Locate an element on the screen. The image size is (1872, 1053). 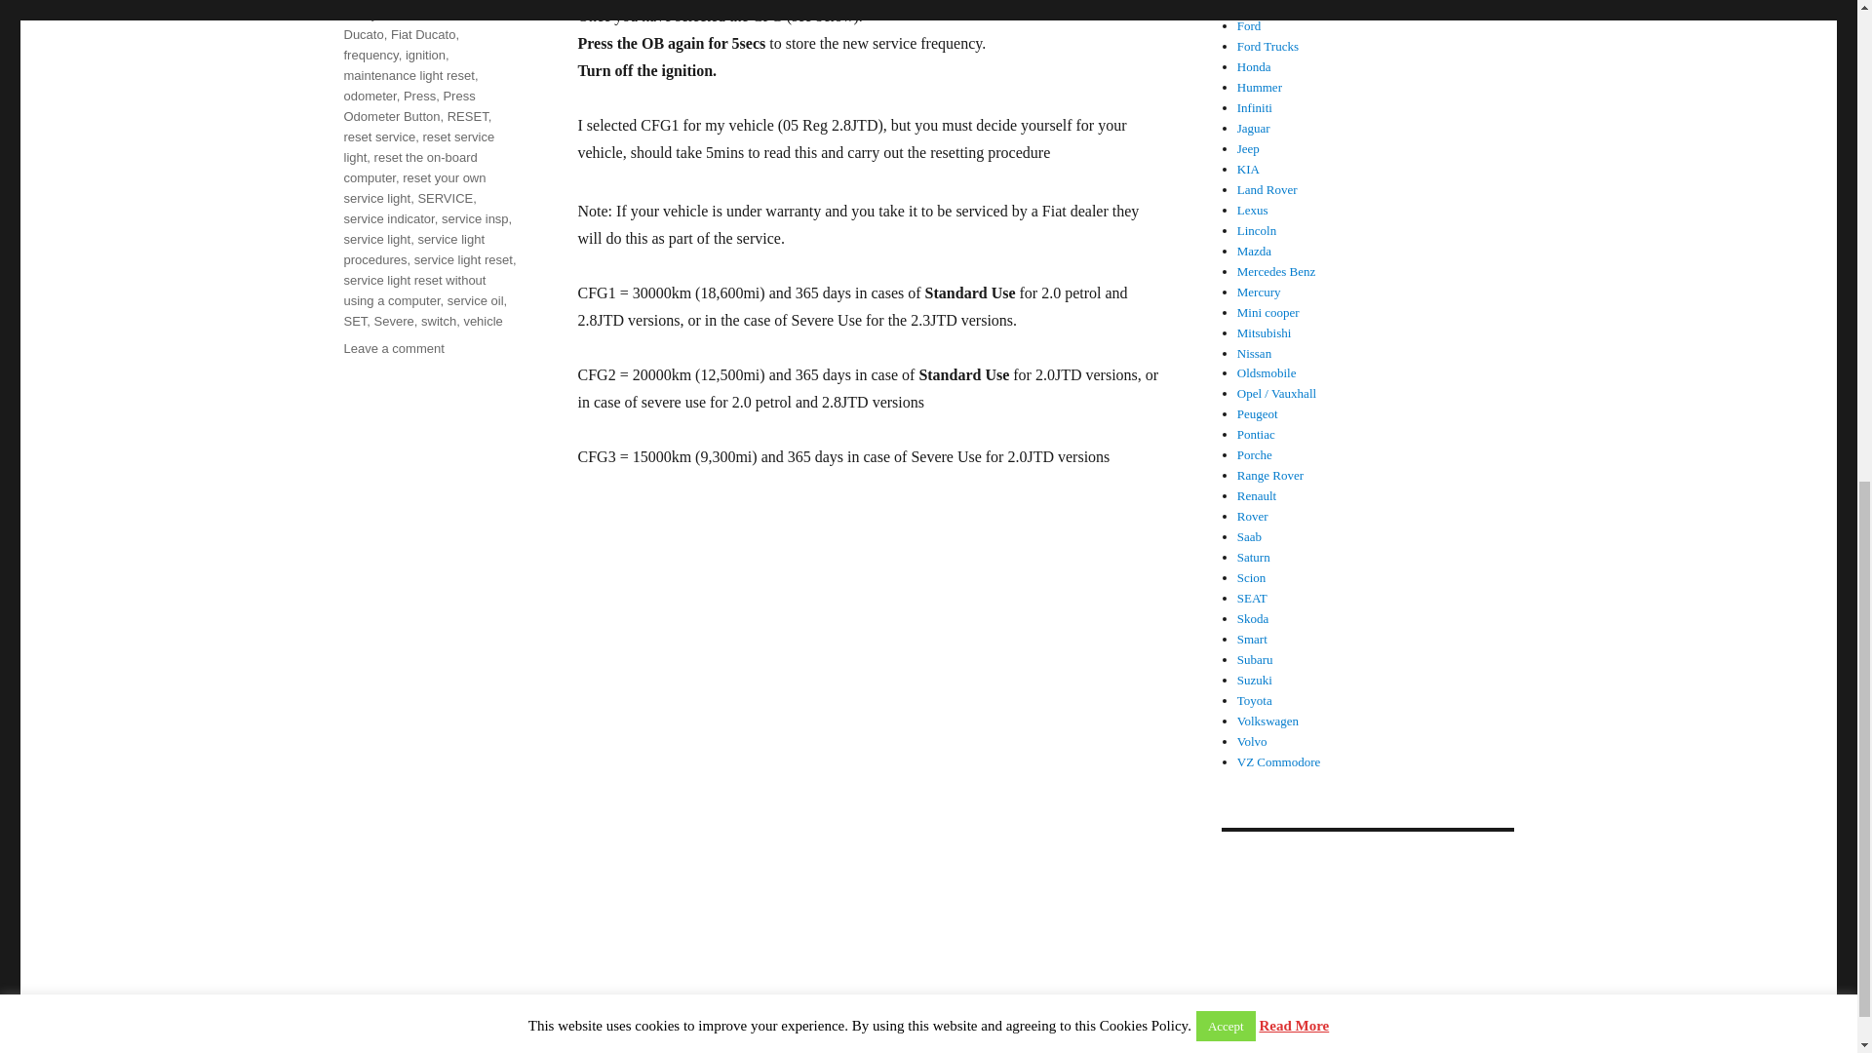
Ducato is located at coordinates (363, 35).